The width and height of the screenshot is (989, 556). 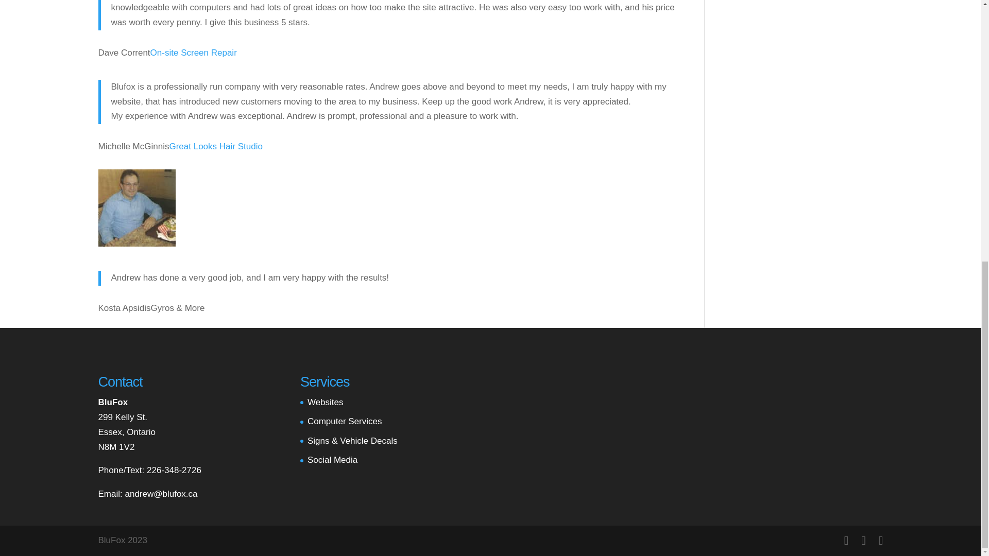 What do you see at coordinates (215, 146) in the screenshot?
I see `Great Looks Hair Studio` at bounding box center [215, 146].